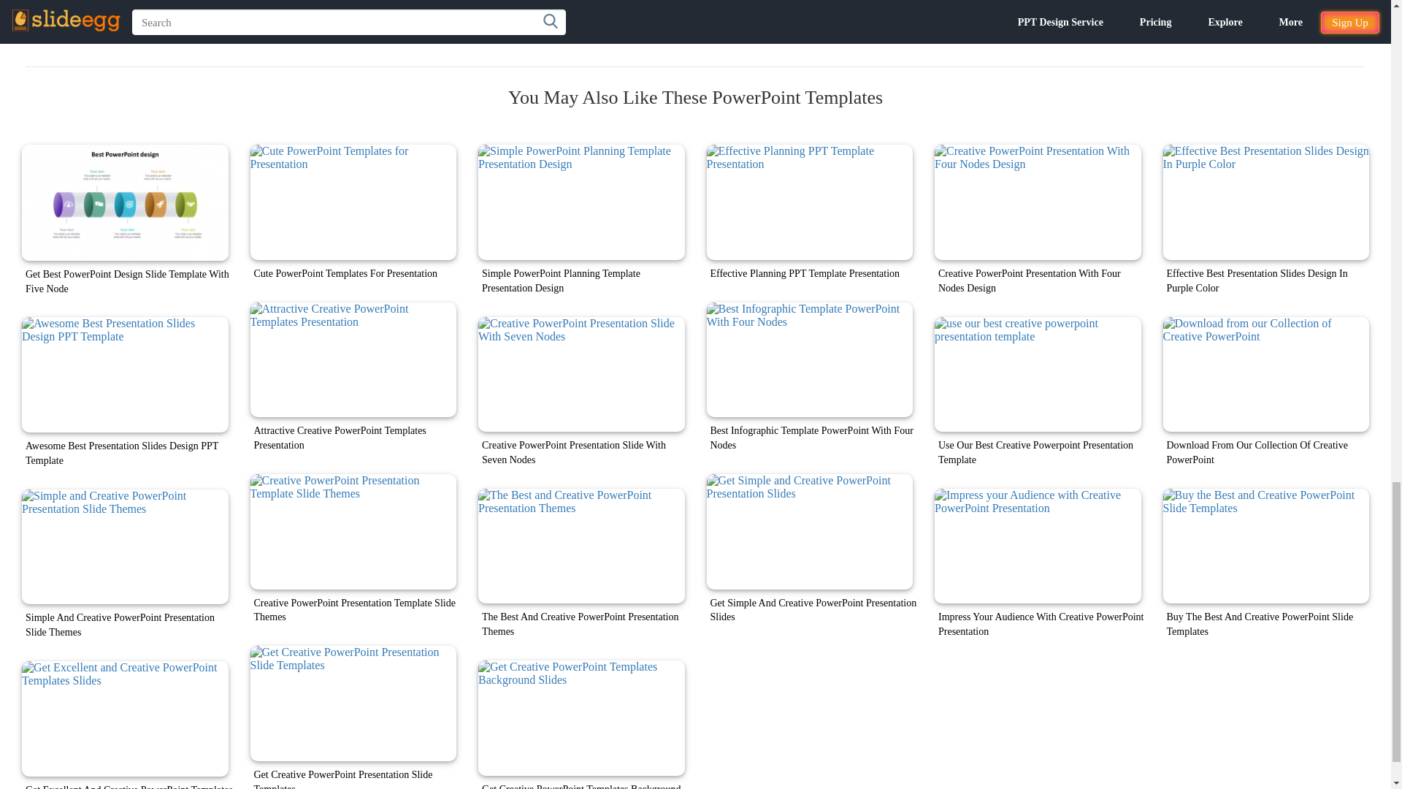  Describe the element at coordinates (125, 546) in the screenshot. I see `Simple and Creative PowerPoint Presentation Slide Themes` at that location.